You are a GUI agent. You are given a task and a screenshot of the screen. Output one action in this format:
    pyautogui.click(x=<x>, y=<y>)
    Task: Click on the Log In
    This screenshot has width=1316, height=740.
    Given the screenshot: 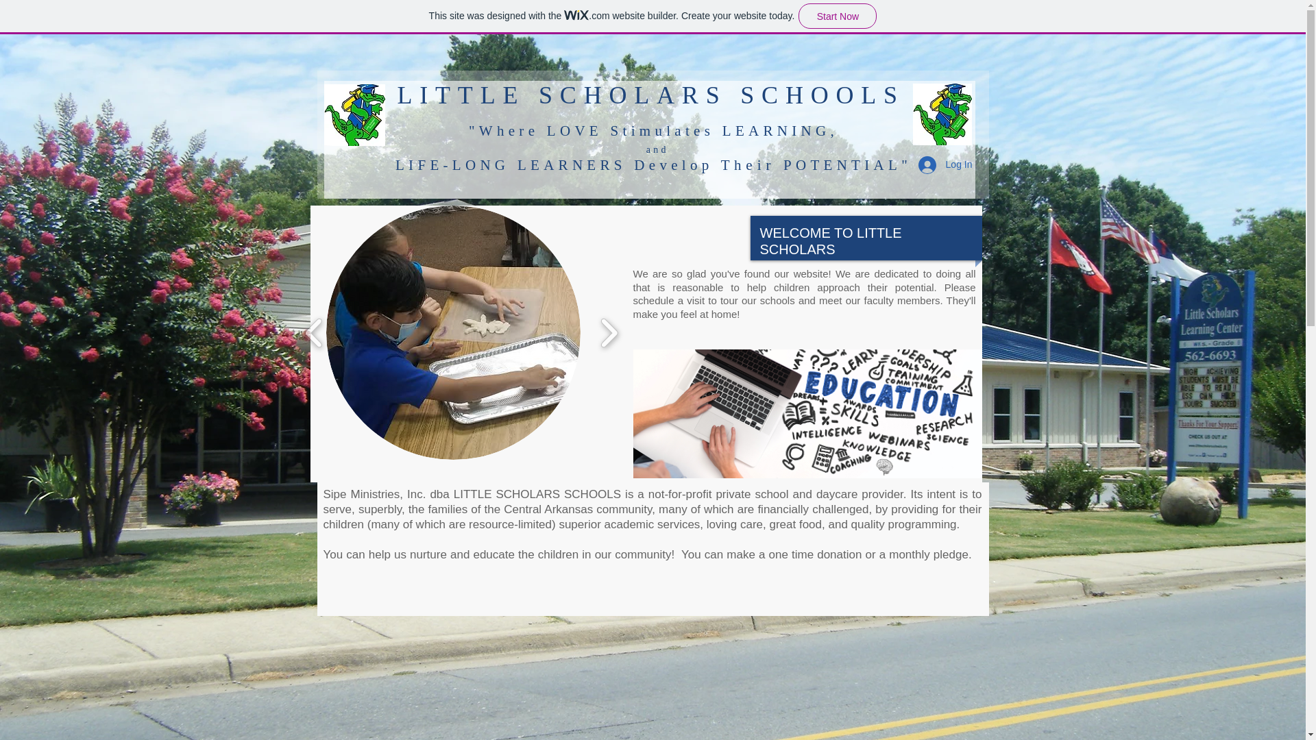 What is the action you would take?
    pyautogui.click(x=945, y=165)
    